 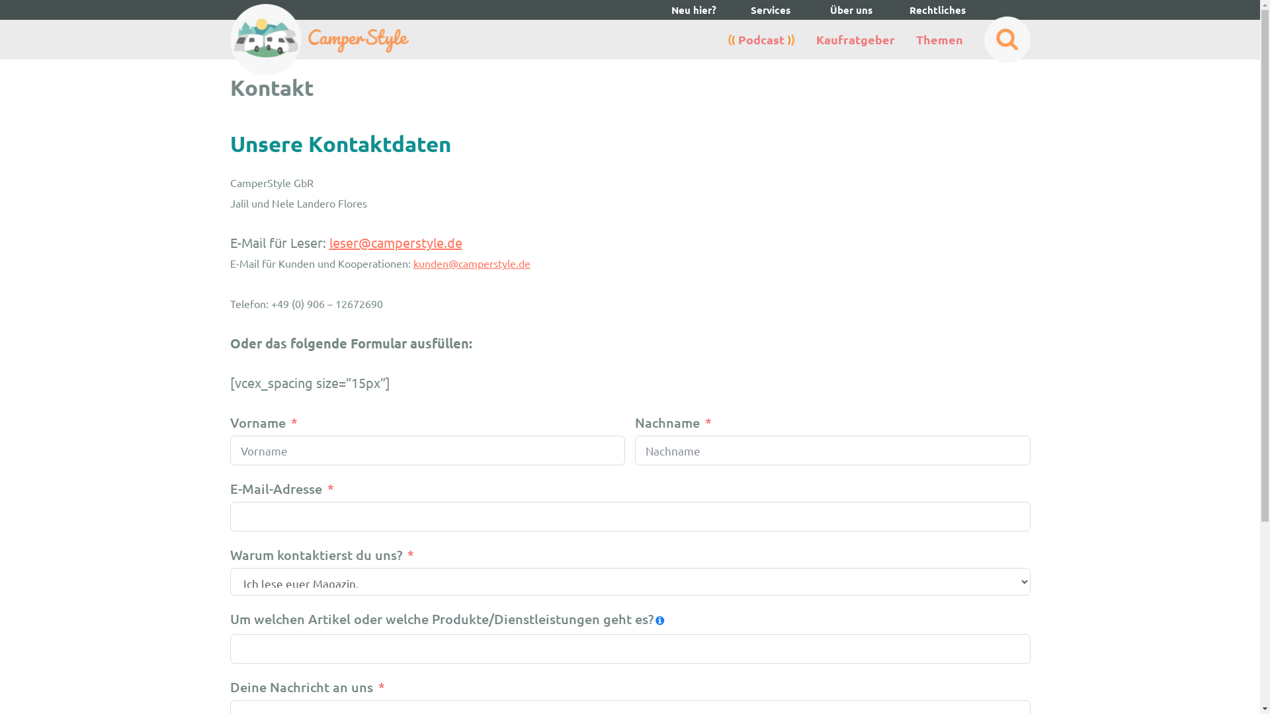 What do you see at coordinates (929, 10) in the screenshot?
I see `Rechtliches` at bounding box center [929, 10].